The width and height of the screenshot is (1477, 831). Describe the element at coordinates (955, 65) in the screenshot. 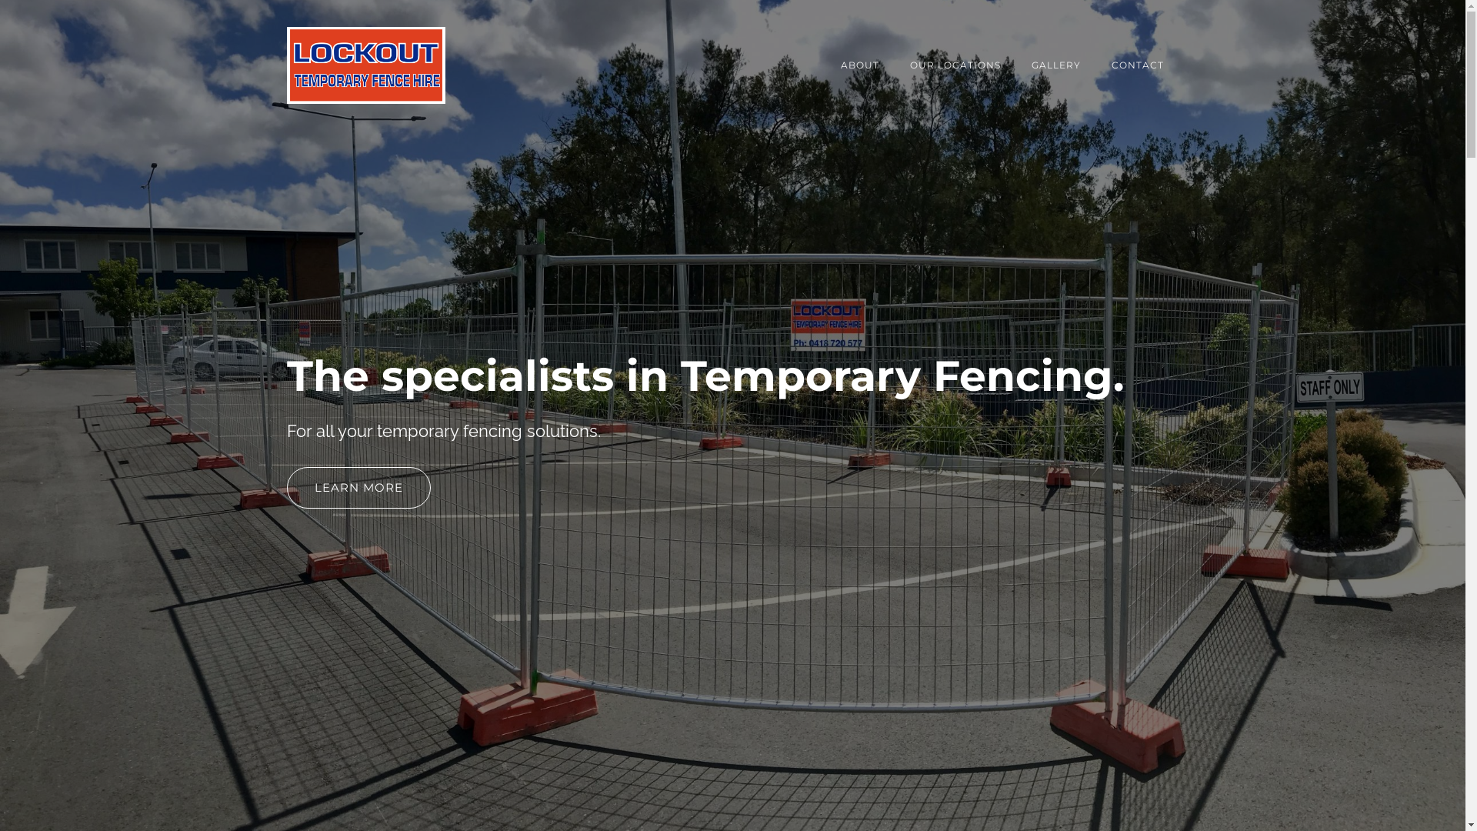

I see `OUR LOCATIONS` at that location.